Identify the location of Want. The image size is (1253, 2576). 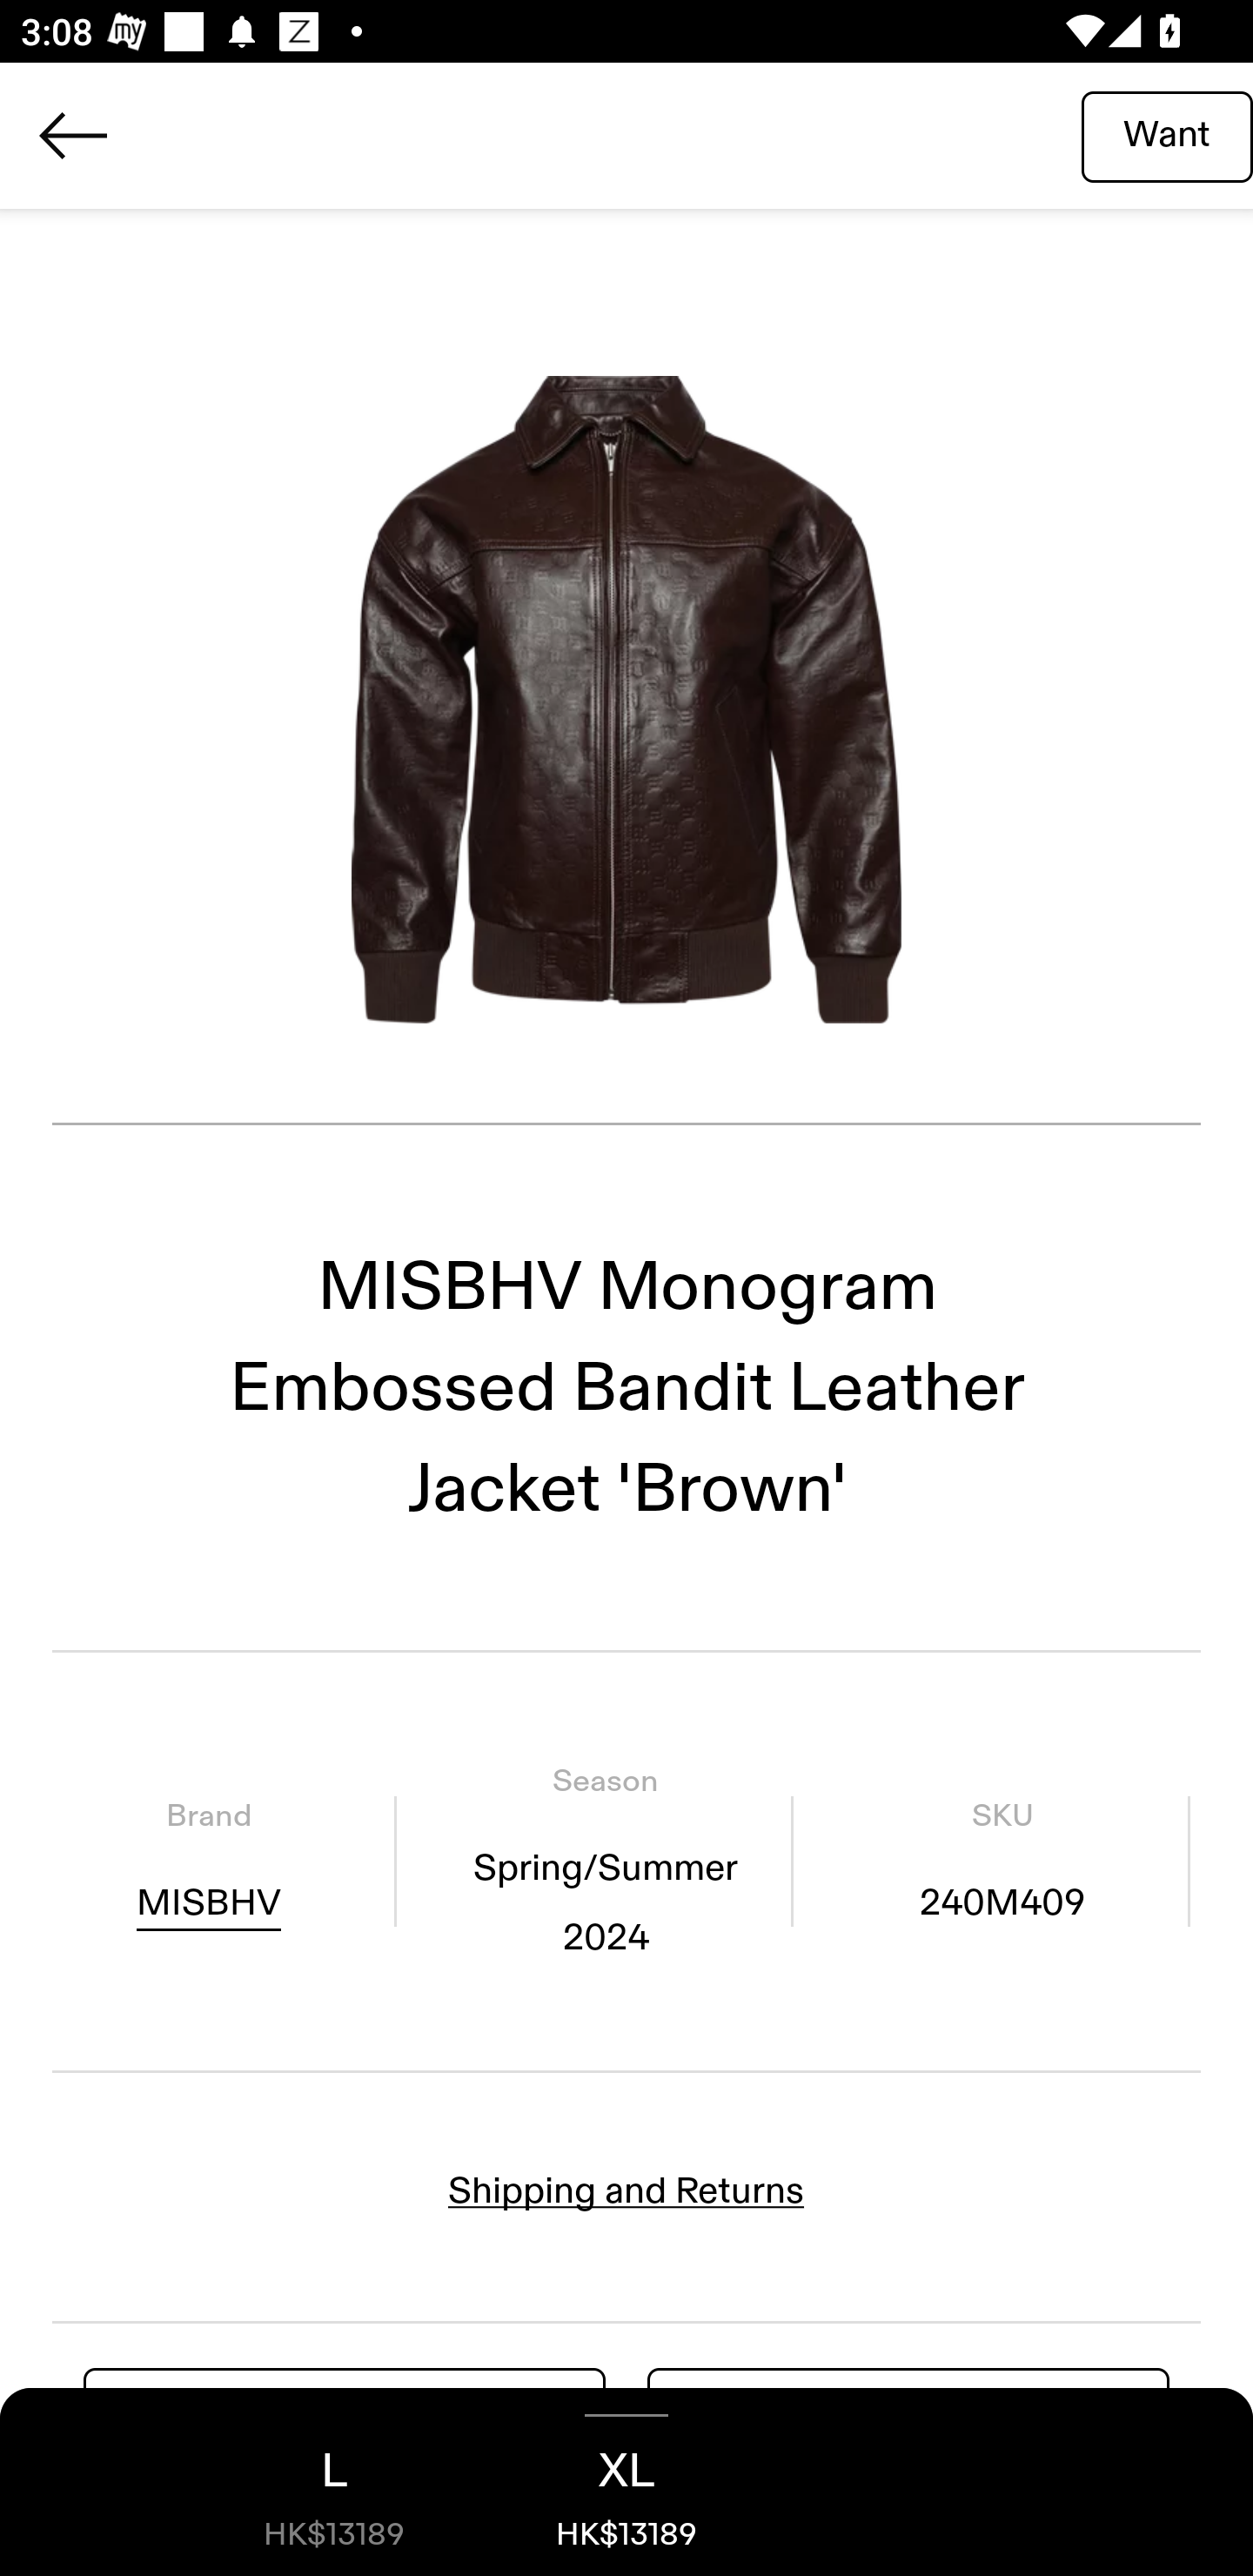
(1167, 135).